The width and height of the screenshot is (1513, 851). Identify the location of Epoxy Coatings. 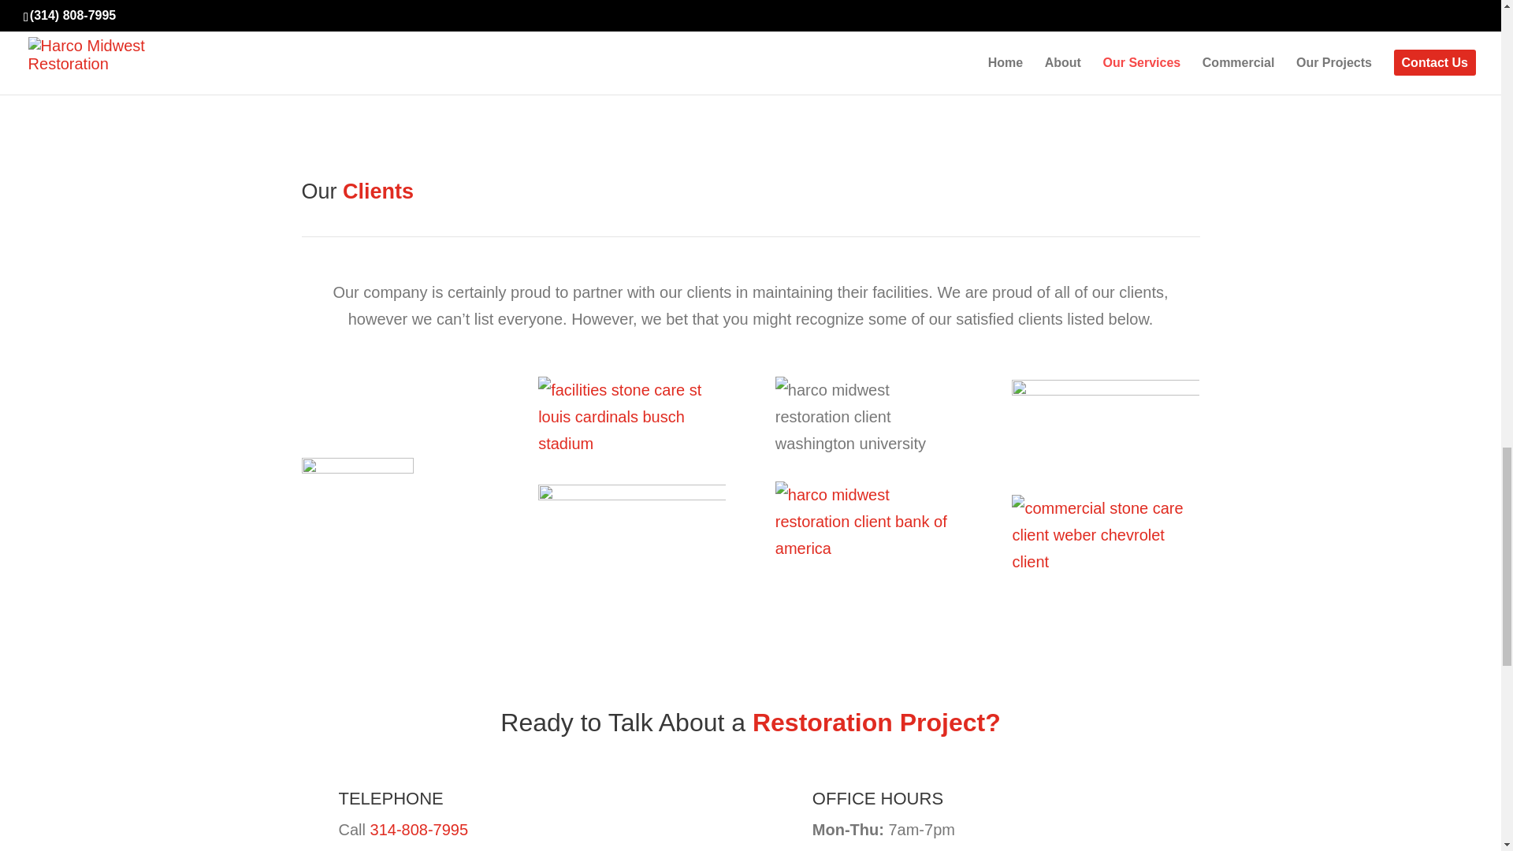
(1114, 30).